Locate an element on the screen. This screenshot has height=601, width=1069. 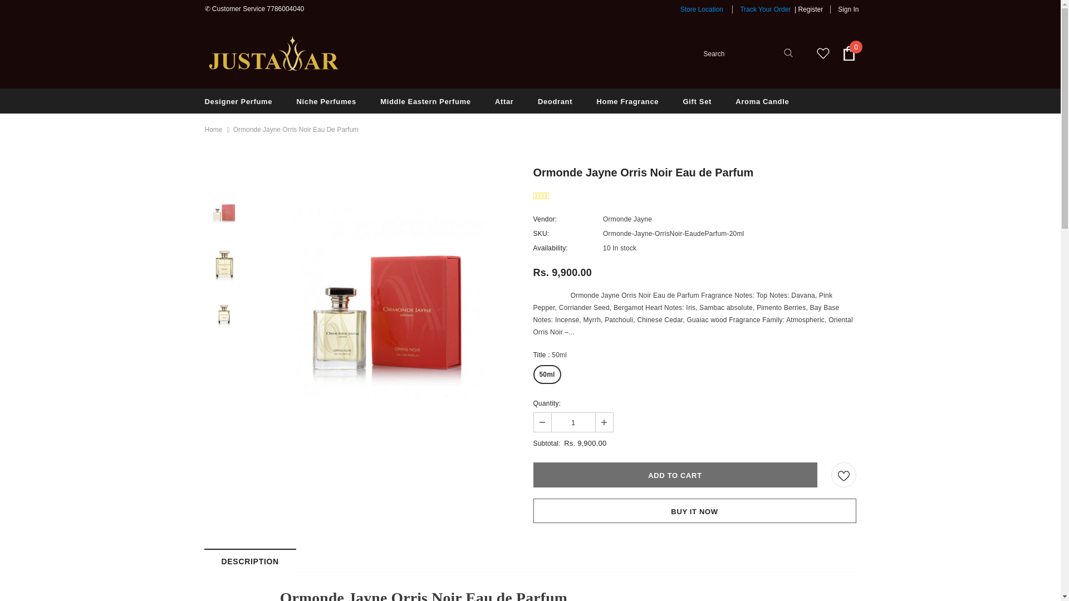
Track Your Order is located at coordinates (765, 9).